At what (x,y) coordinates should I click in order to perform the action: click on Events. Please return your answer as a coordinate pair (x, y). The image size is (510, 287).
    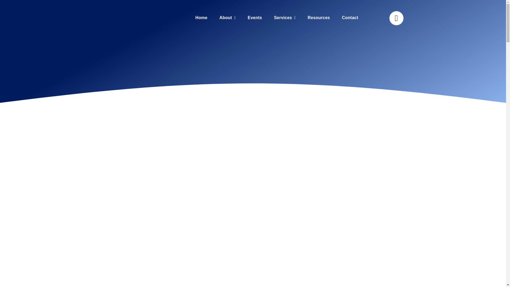
    Looking at the image, I should click on (254, 18).